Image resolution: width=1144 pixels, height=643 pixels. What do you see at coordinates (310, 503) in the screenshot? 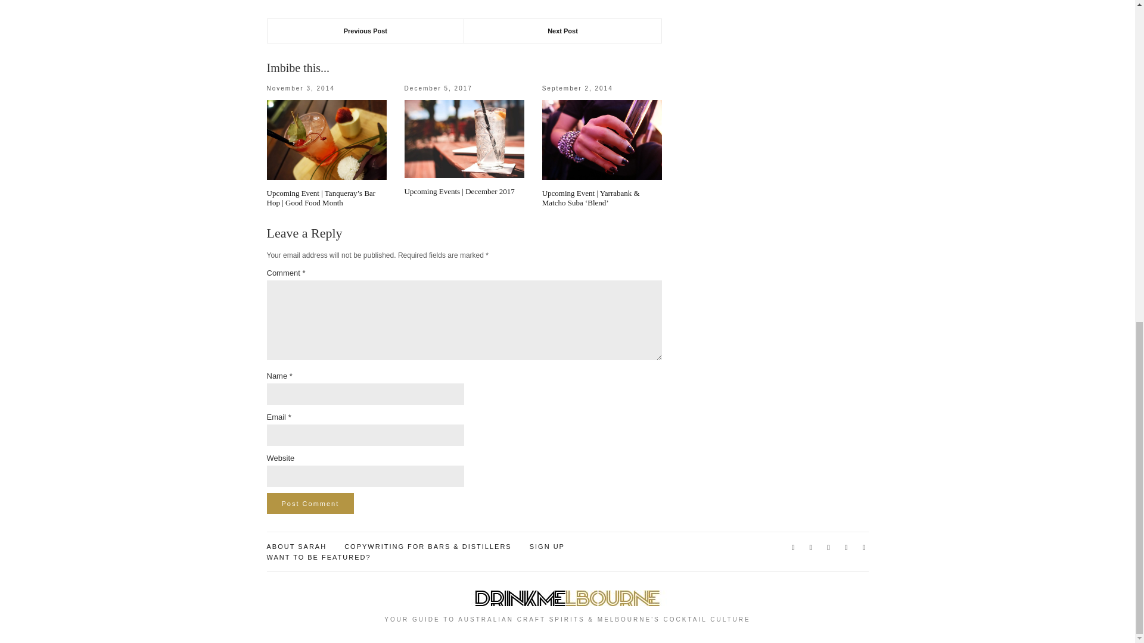
I see `Post Comment` at bounding box center [310, 503].